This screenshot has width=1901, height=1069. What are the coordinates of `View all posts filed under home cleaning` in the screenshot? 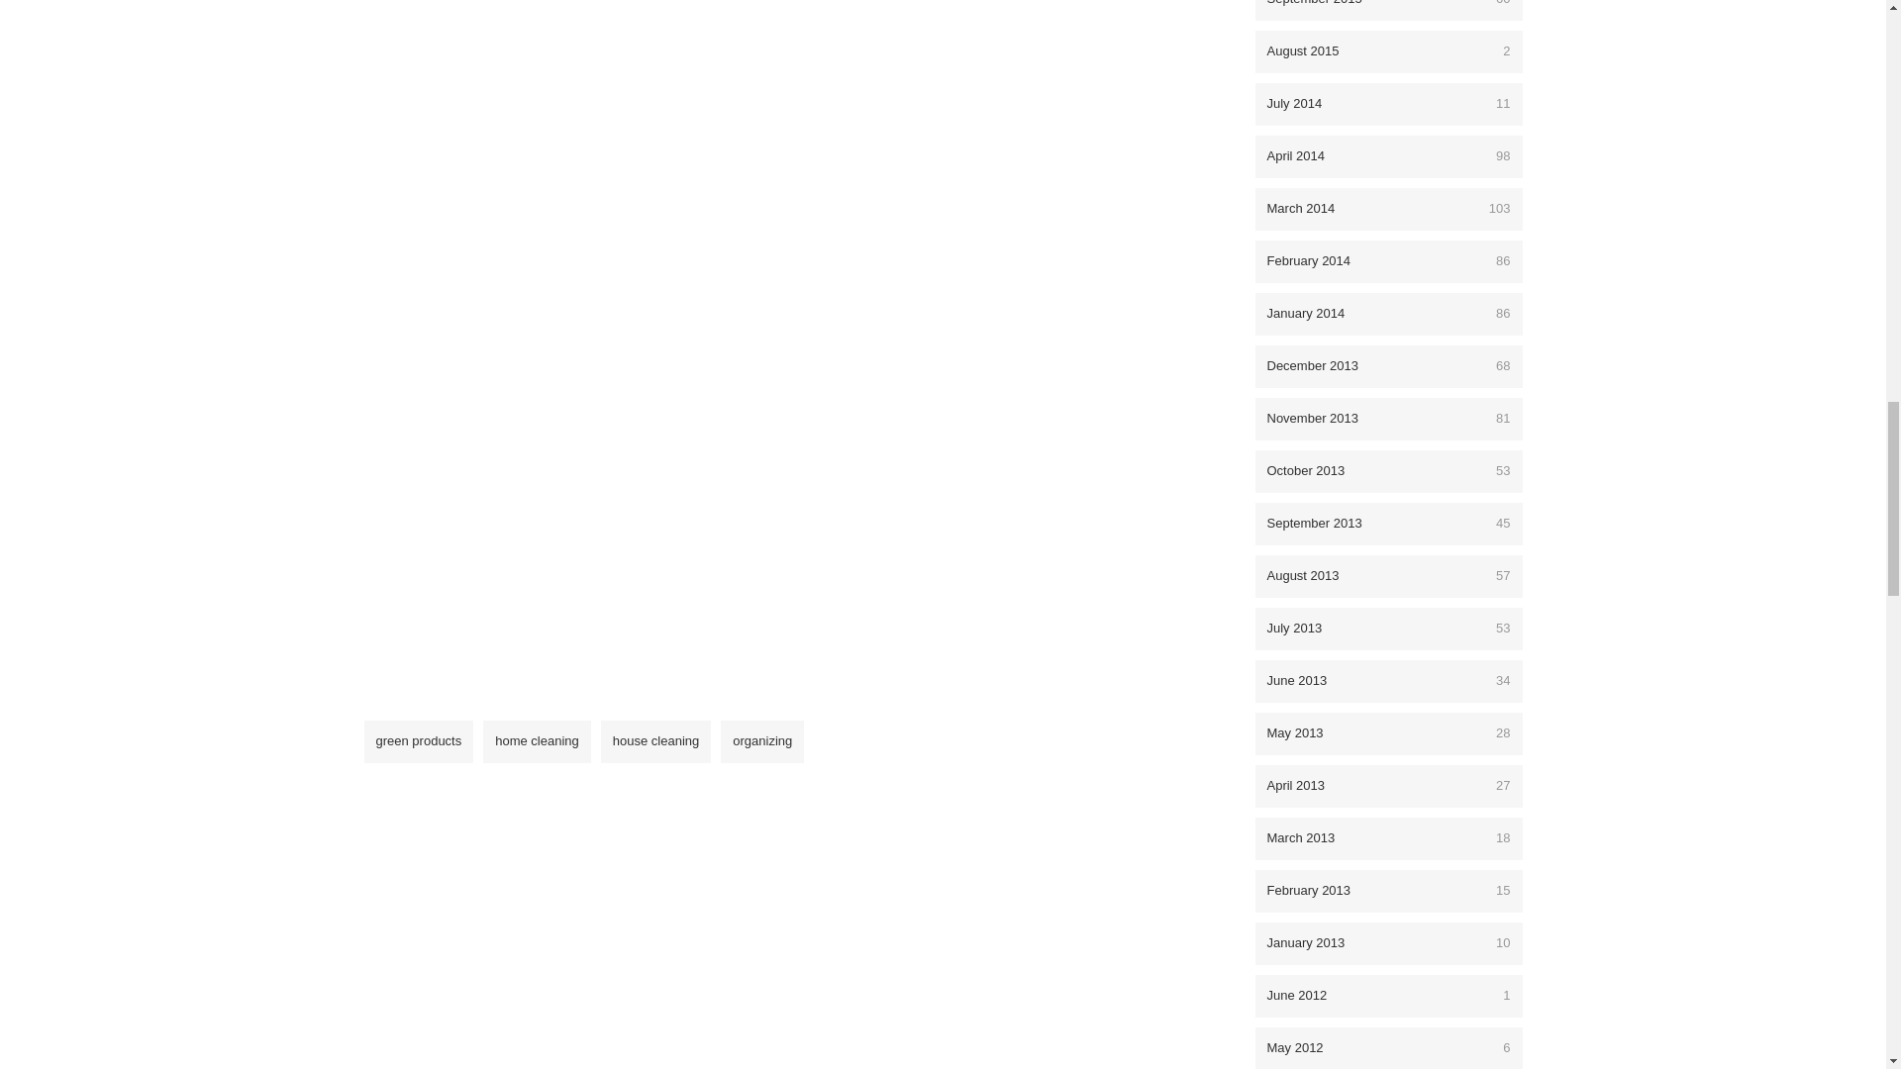 It's located at (537, 741).